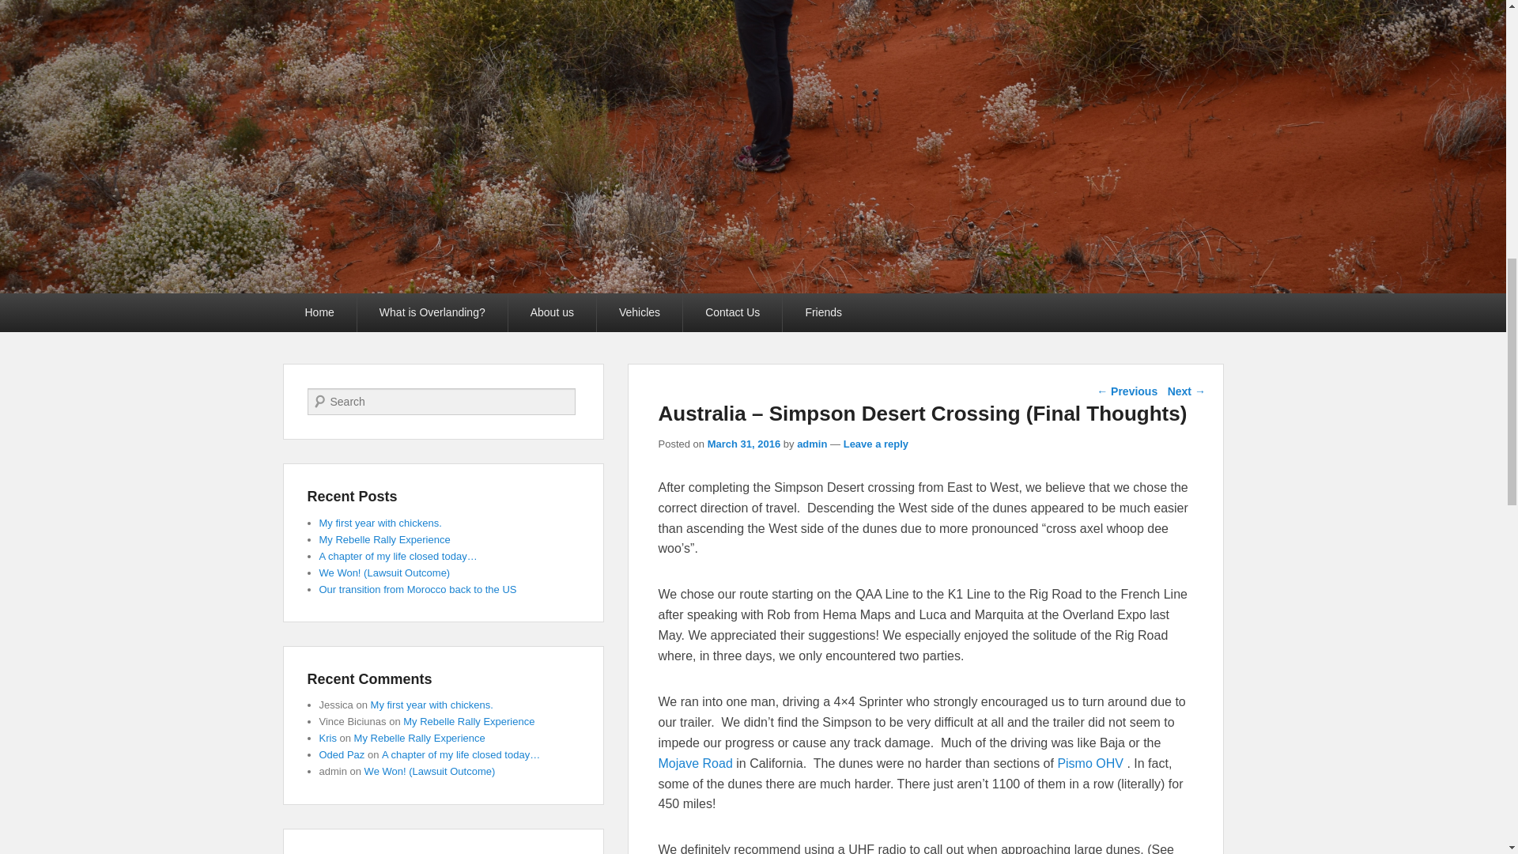 Image resolution: width=1518 pixels, height=854 pixels. I want to click on Kris, so click(327, 737).